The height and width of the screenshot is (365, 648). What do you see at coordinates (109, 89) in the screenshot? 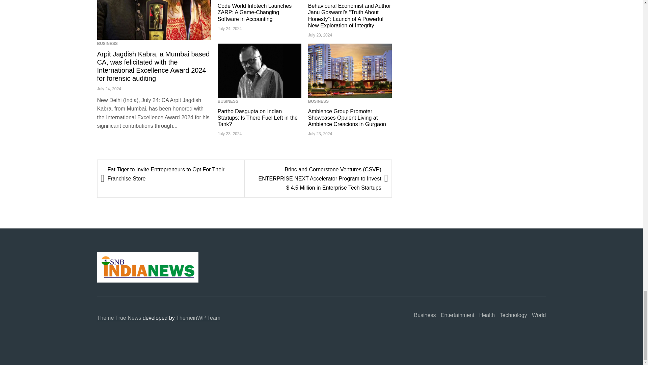
I see `July 24, 2024` at bounding box center [109, 89].